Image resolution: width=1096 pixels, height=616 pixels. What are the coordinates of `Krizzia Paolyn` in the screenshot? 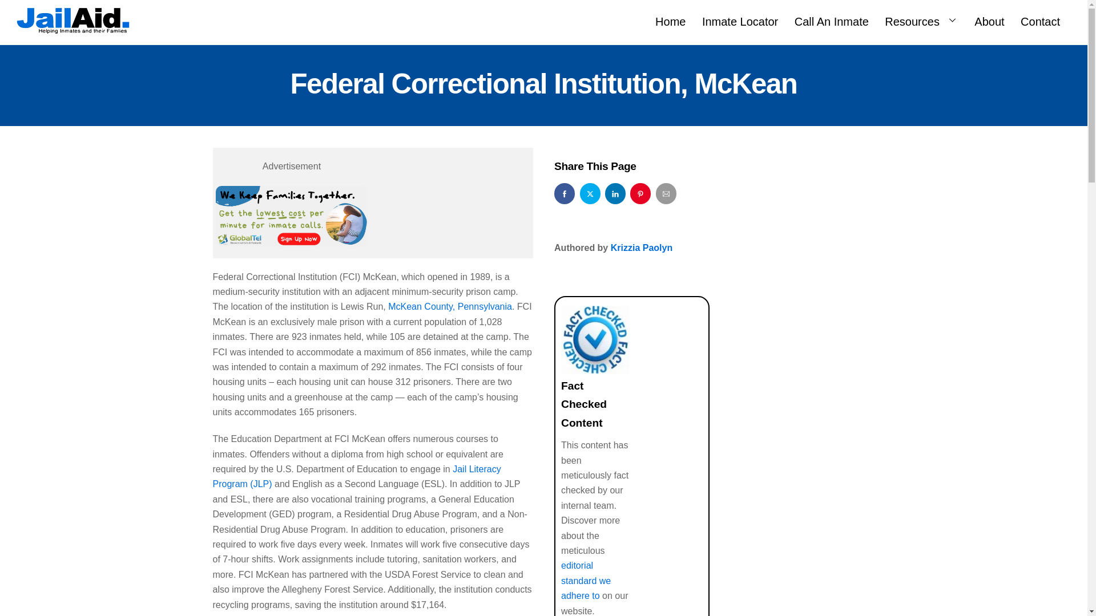 It's located at (642, 248).